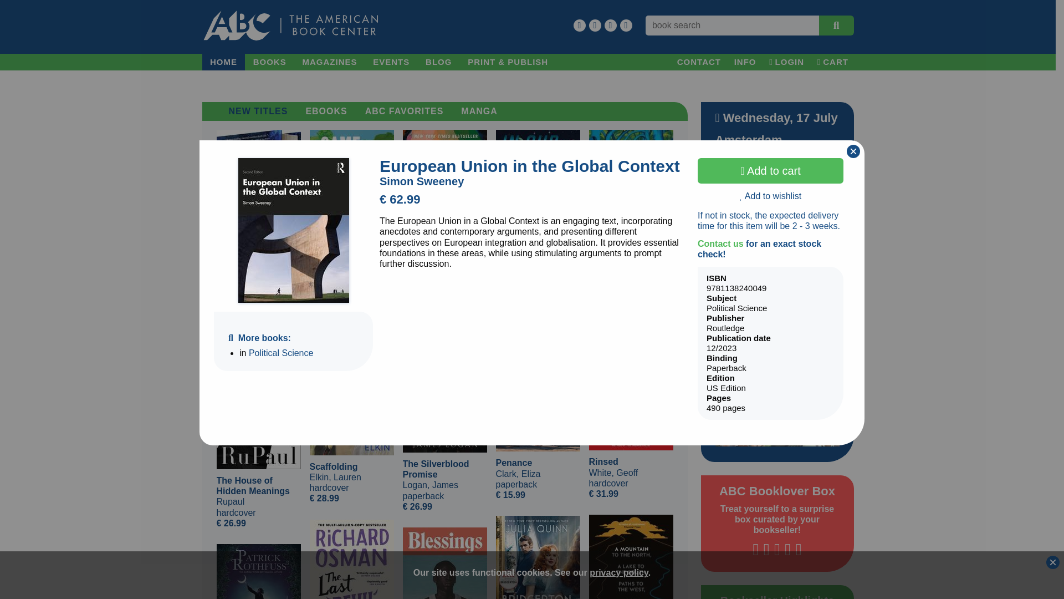 The width and height of the screenshot is (1064, 599). Describe the element at coordinates (444, 195) in the screenshot. I see `Hello Beautiful` at that location.